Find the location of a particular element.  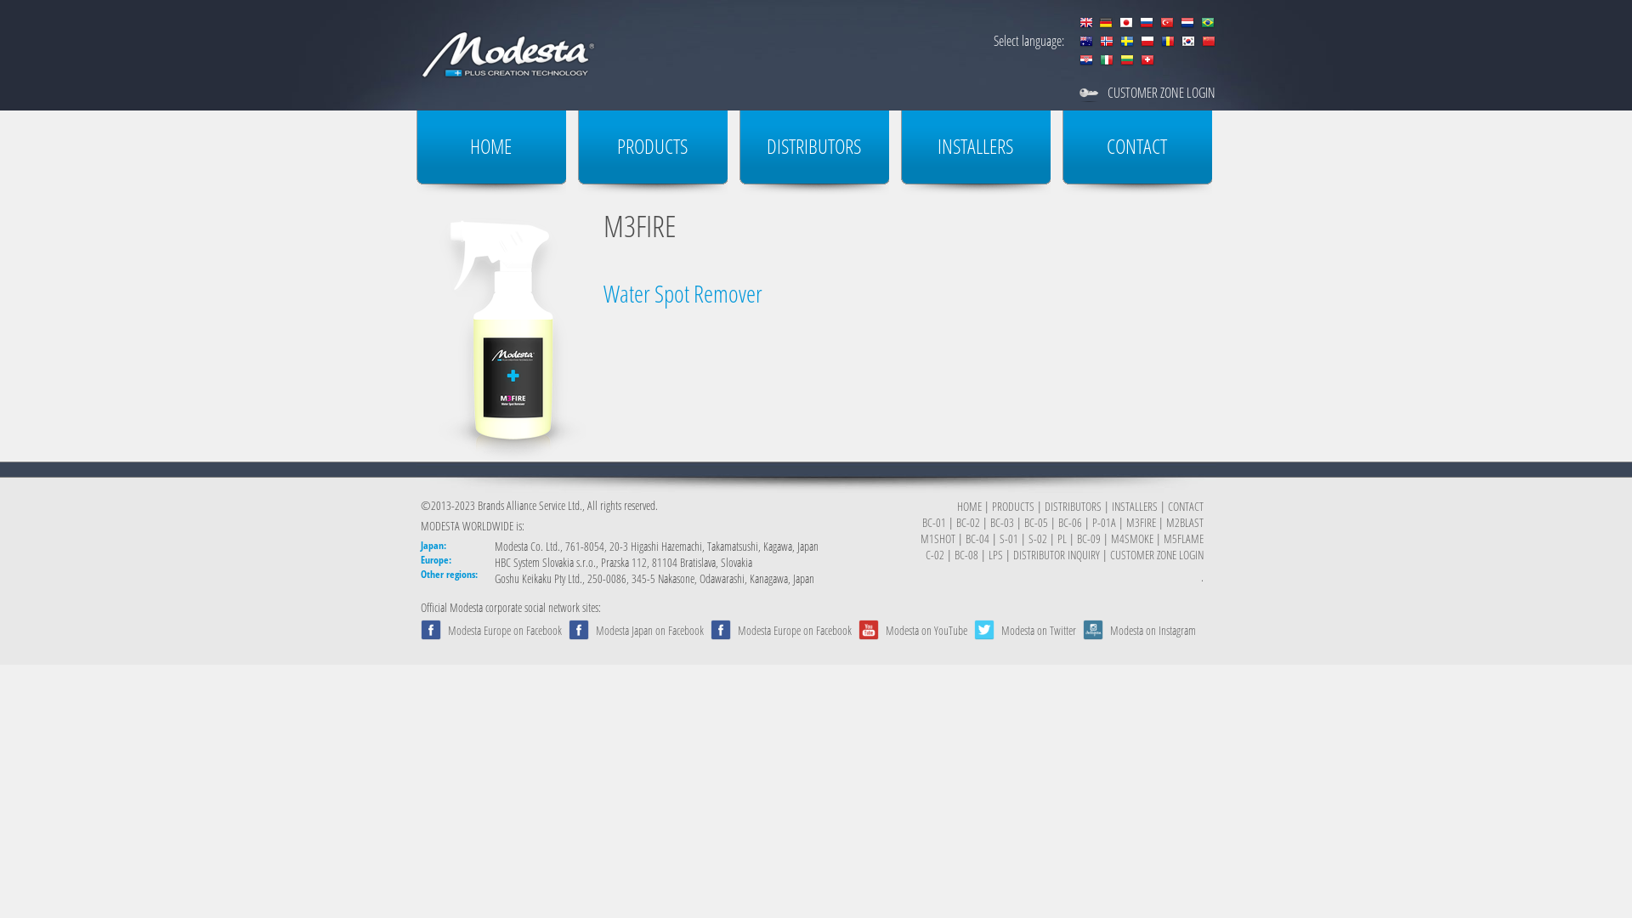

BC-01 is located at coordinates (934, 522).